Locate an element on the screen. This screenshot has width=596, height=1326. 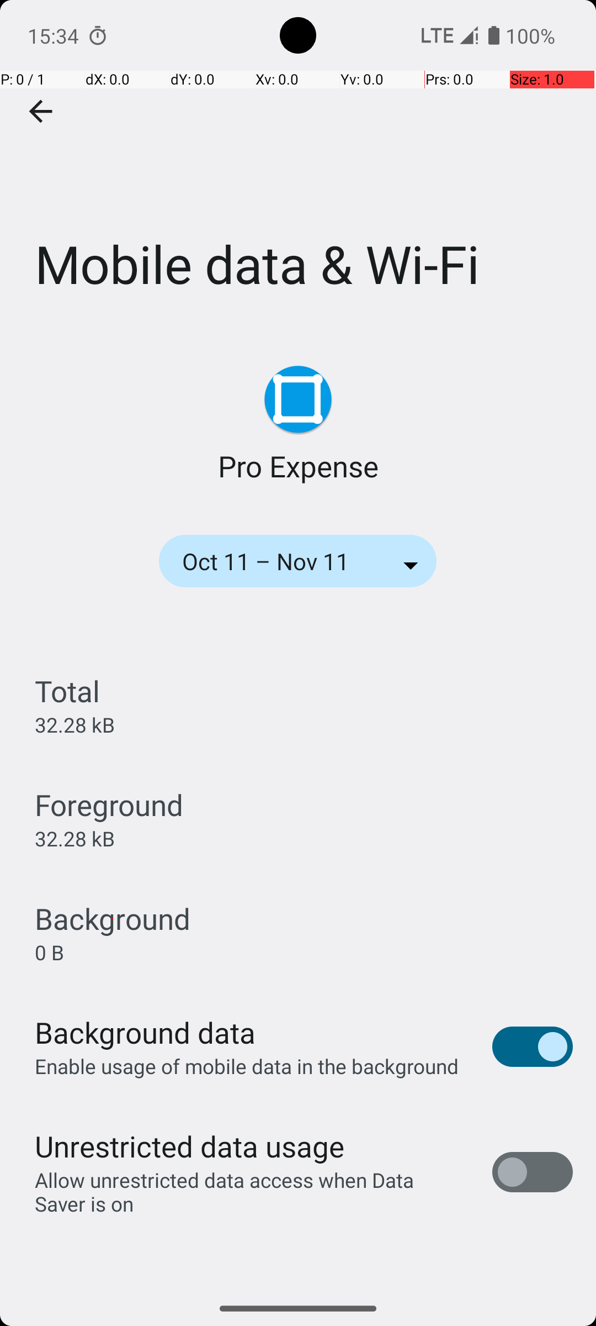
Enable usage of mobile data in the background is located at coordinates (247, 1066).